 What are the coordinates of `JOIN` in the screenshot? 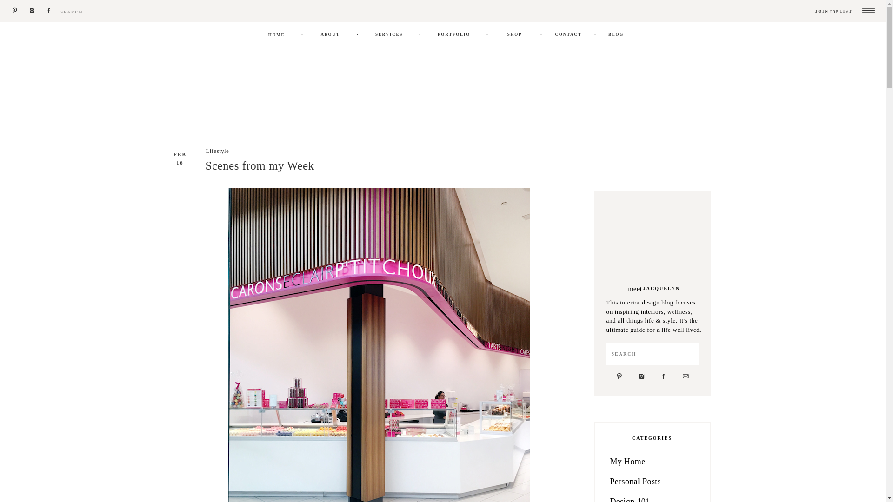 It's located at (835, 12).